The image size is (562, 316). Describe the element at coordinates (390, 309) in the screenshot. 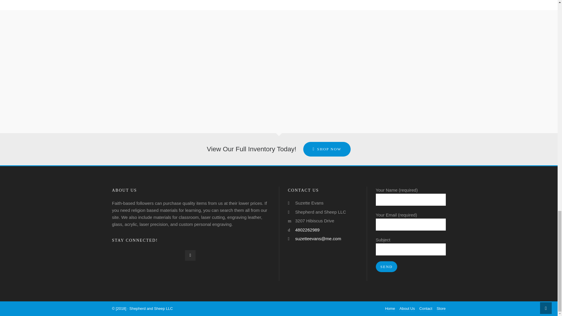

I see `Home` at that location.